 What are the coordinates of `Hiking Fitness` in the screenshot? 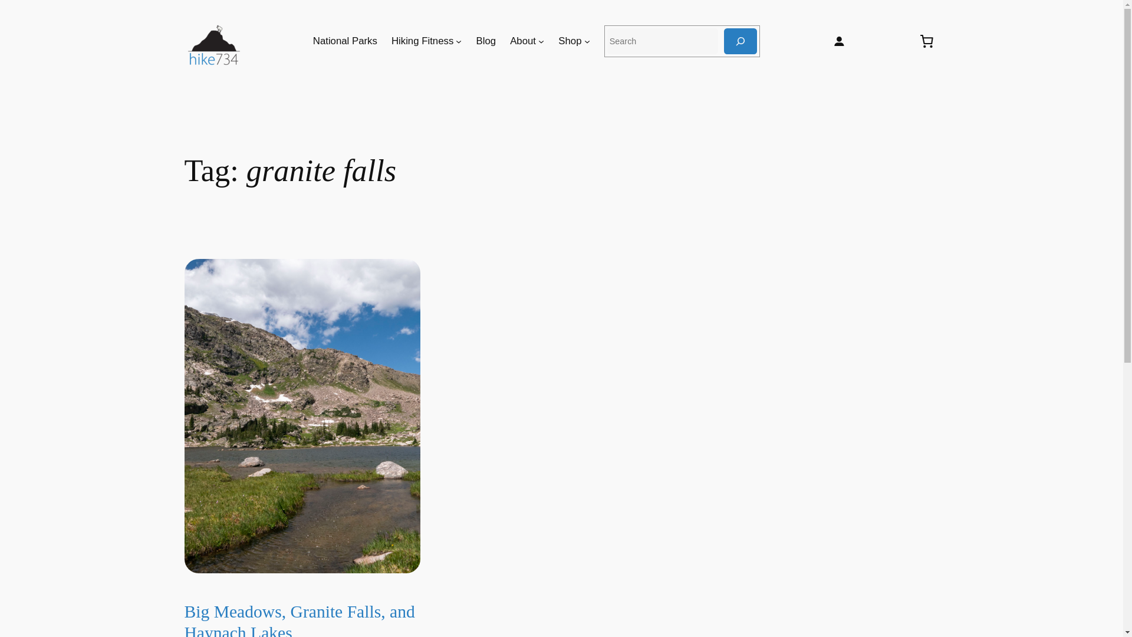 It's located at (422, 41).